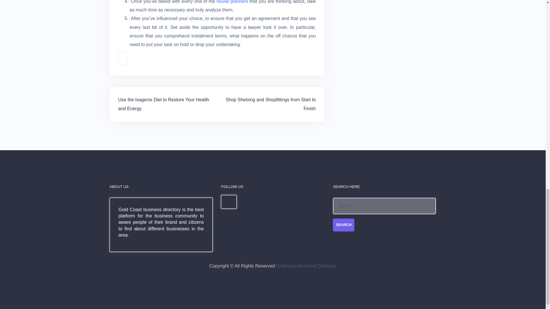  I want to click on Use the Isagenix Diet to Restore Your Health and Energy, so click(163, 104).